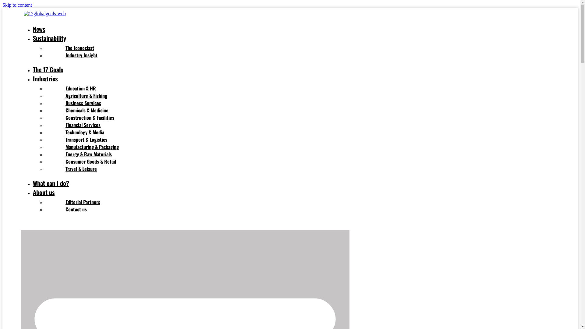  Describe the element at coordinates (83, 202) in the screenshot. I see `Editorial Partners` at that location.